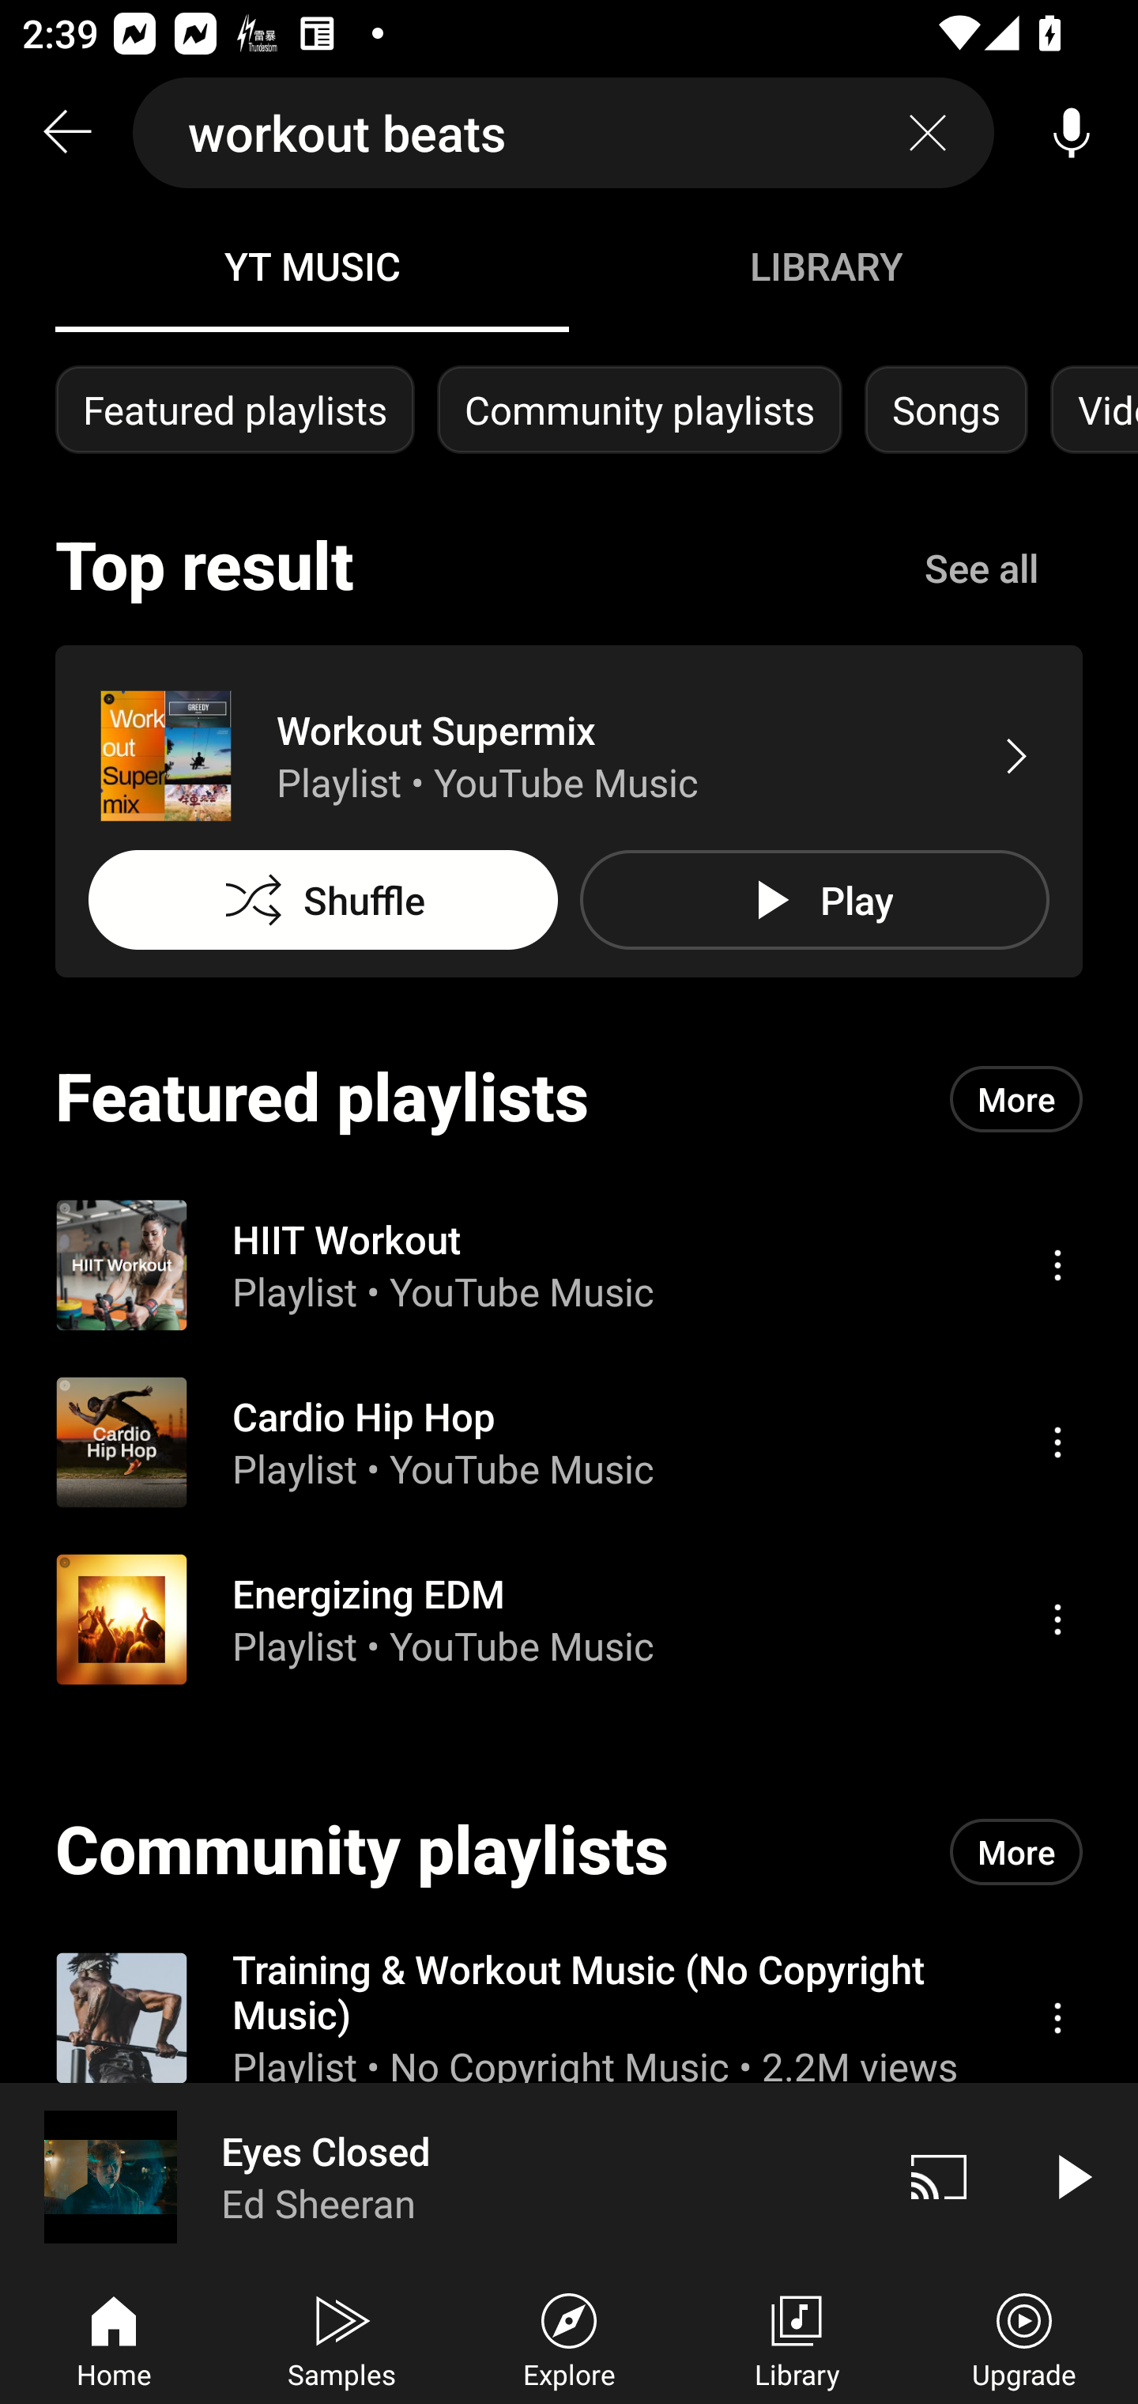 The image size is (1138, 2404). I want to click on More, so click(1016, 1852).